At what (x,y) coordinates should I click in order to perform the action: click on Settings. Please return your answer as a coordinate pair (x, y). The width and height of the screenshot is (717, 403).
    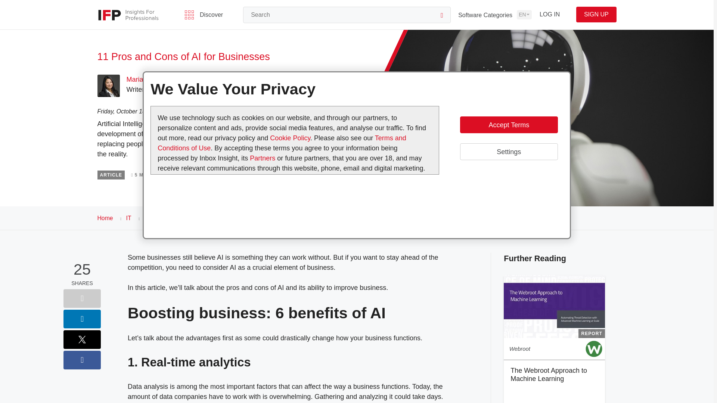
    Looking at the image, I should click on (509, 151).